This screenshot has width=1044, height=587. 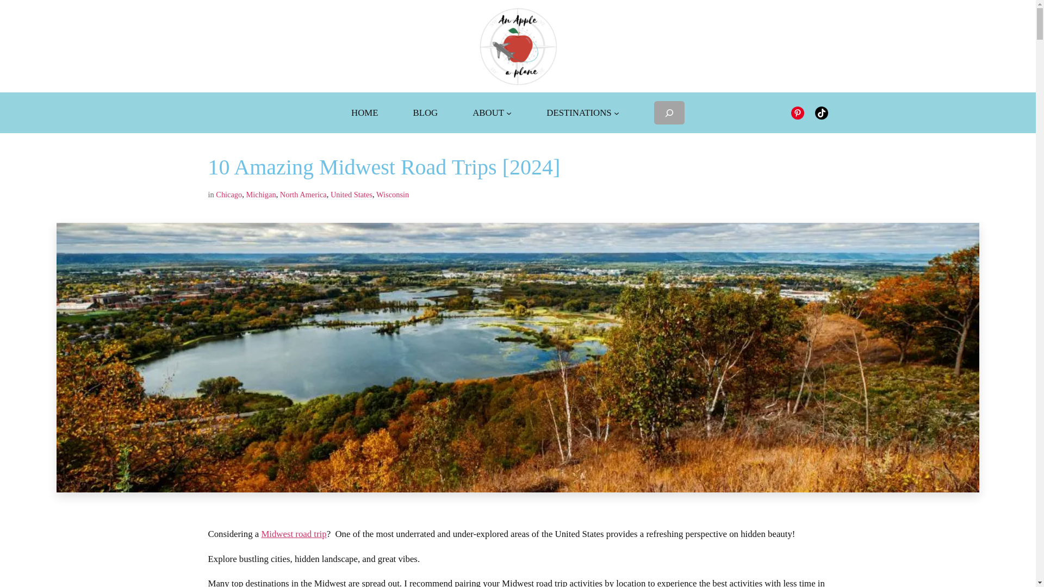 What do you see at coordinates (393, 195) in the screenshot?
I see `Wisconsin` at bounding box center [393, 195].